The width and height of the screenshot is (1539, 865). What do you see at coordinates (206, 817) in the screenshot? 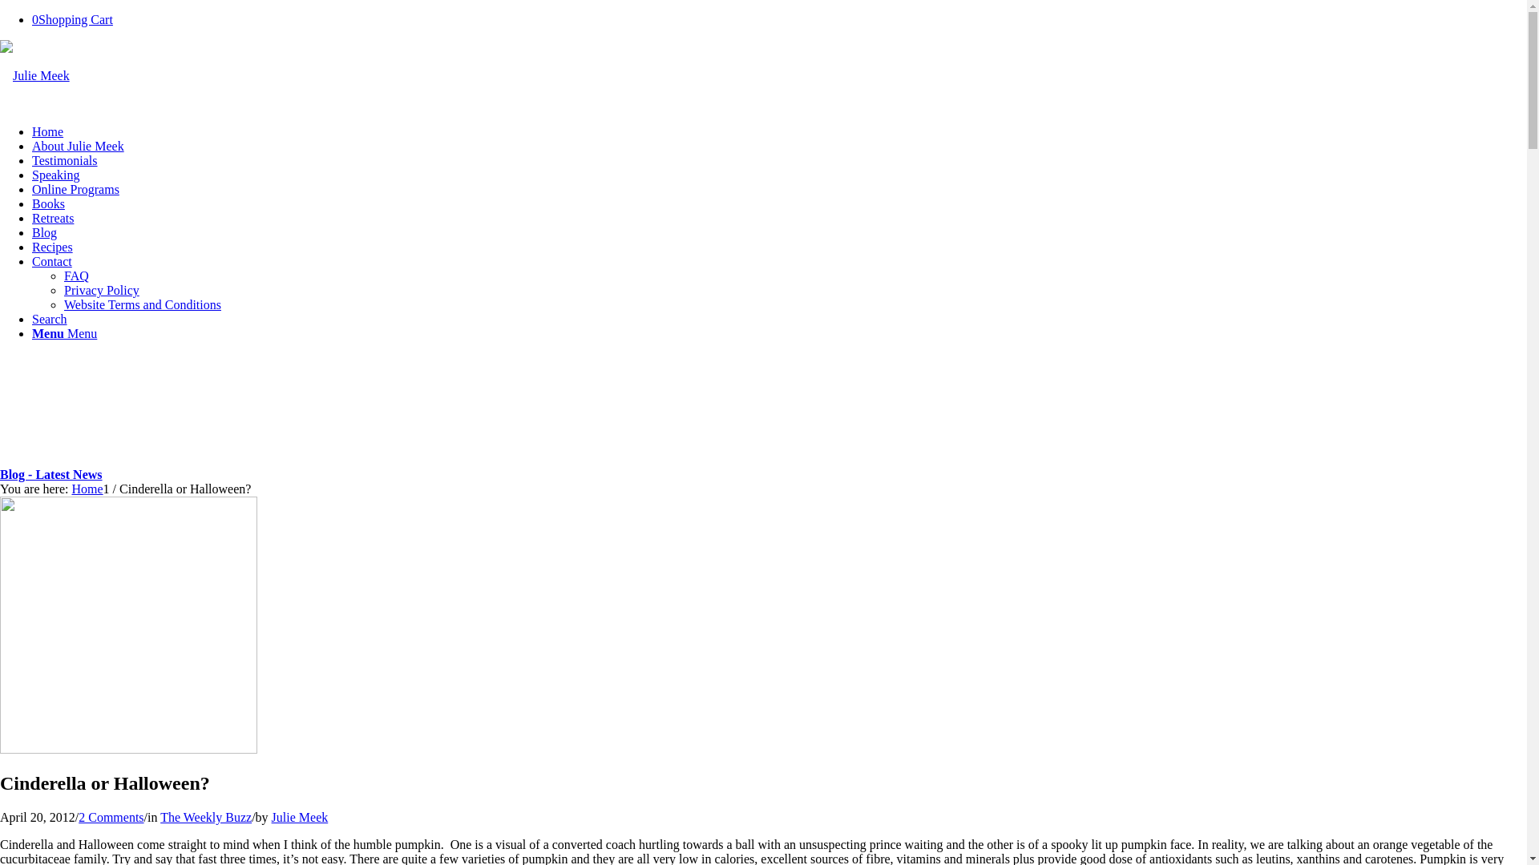
I see `The Weekly Buzz` at bounding box center [206, 817].